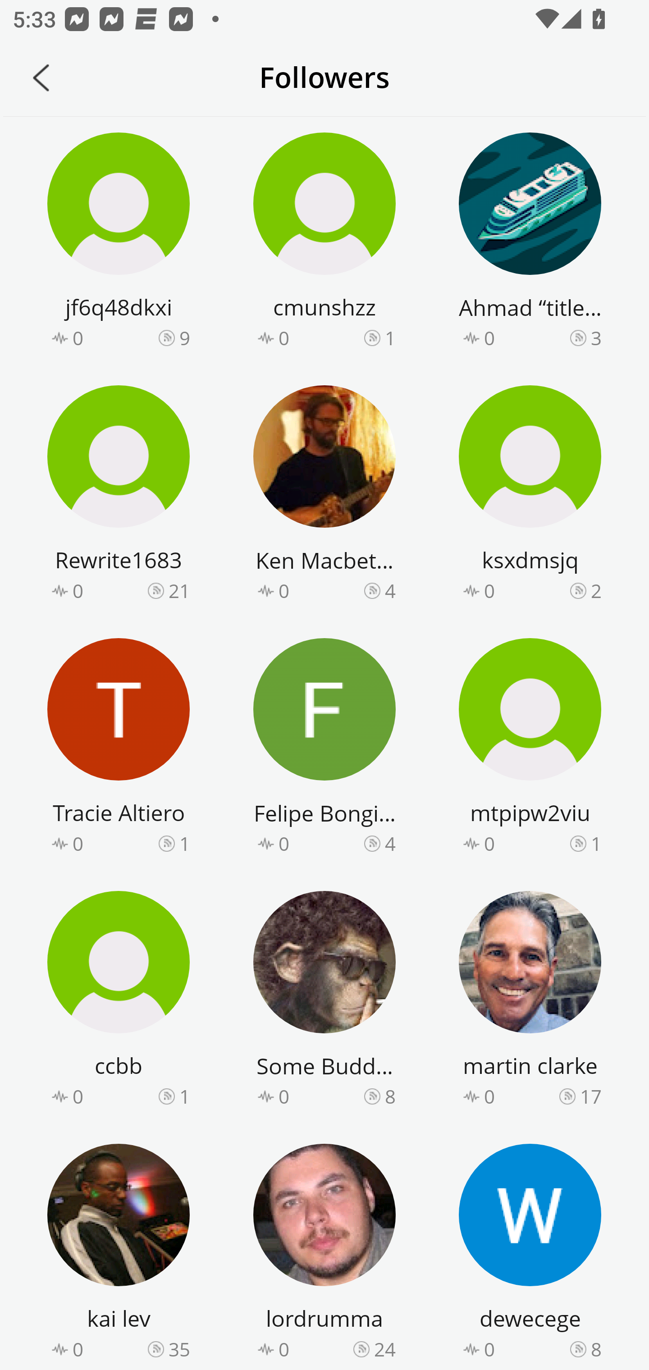  Describe the element at coordinates (530, 1001) in the screenshot. I see `martin clarke 0 17` at that location.